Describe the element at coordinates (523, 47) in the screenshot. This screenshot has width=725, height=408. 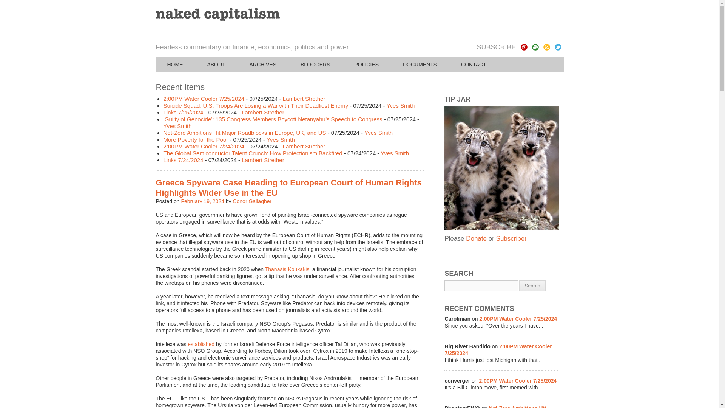
I see `Subscribe via Email` at that location.